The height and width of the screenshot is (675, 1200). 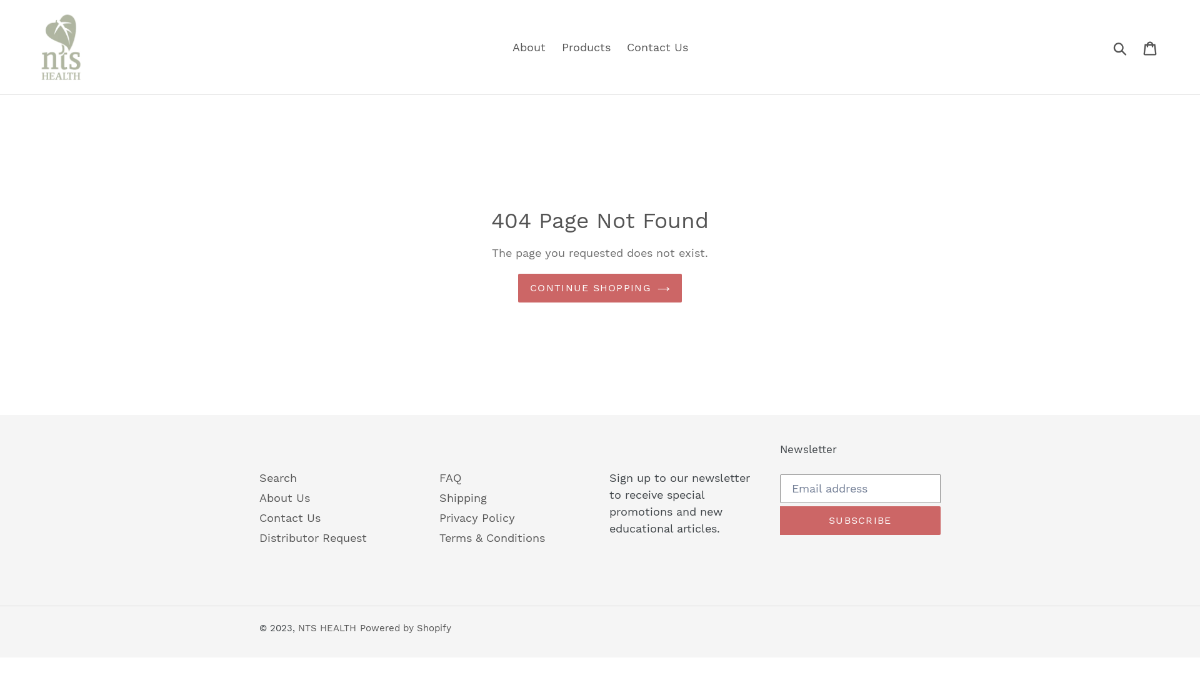 What do you see at coordinates (285, 499) in the screenshot?
I see `About Us` at bounding box center [285, 499].